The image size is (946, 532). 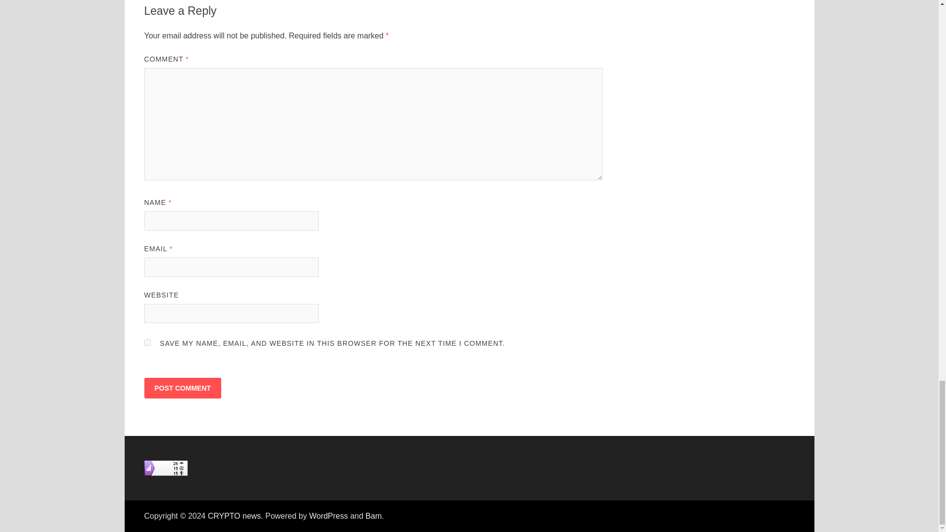 What do you see at coordinates (235, 516) in the screenshot?
I see `CRYPTO news` at bounding box center [235, 516].